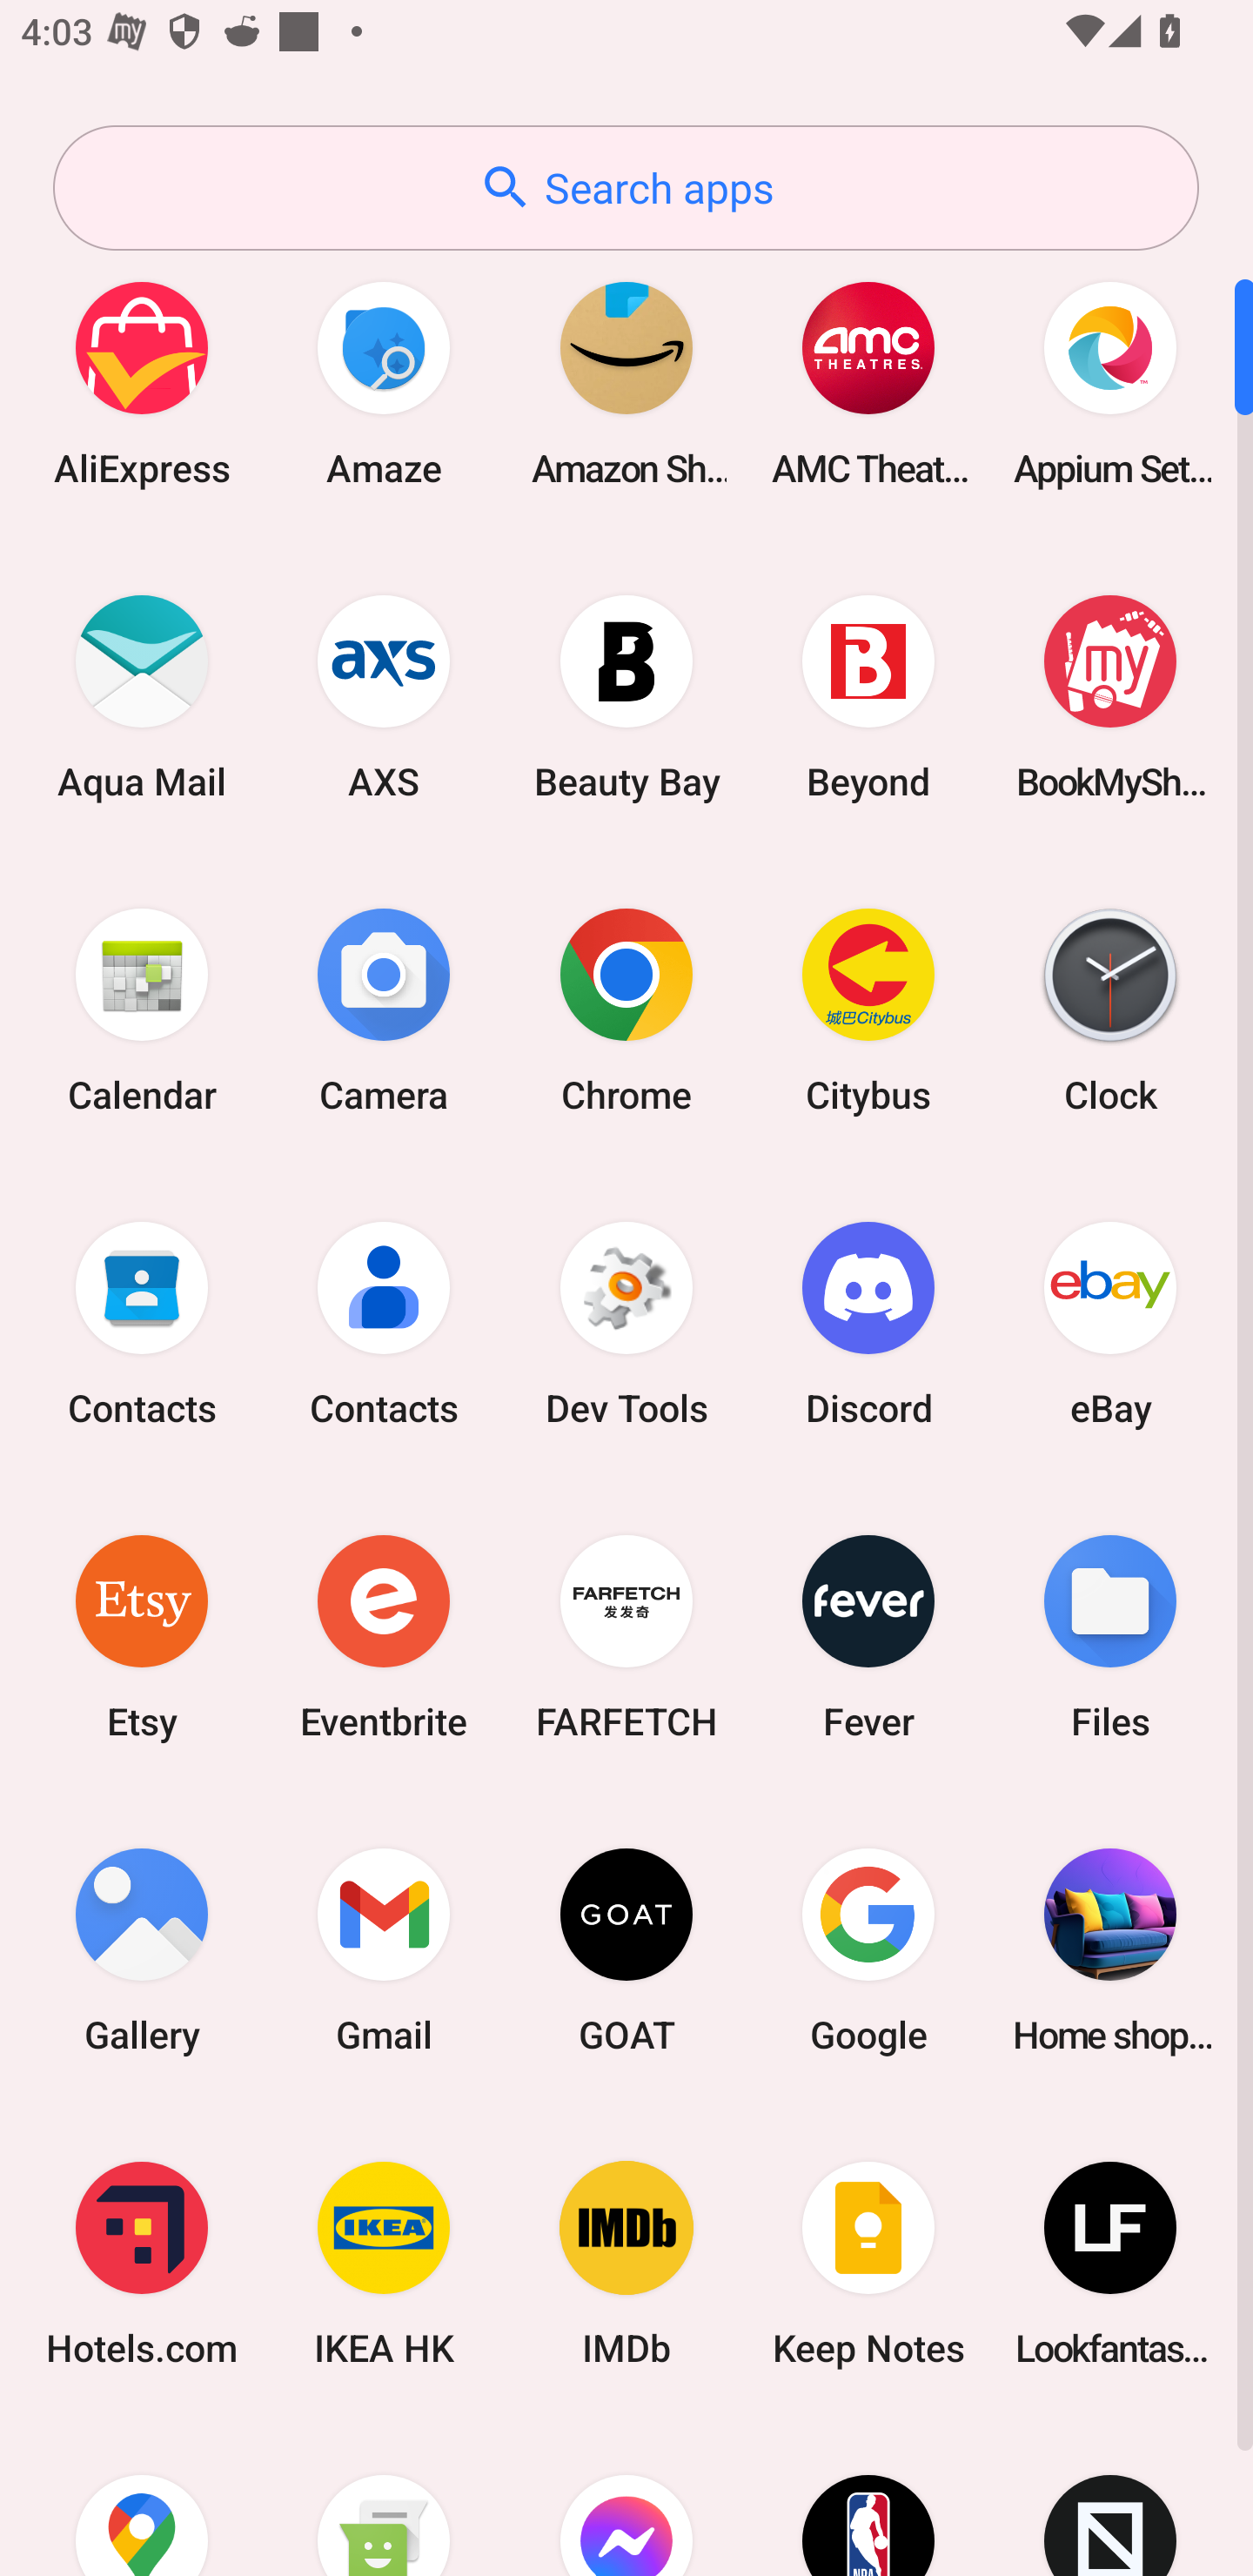 This screenshot has width=1253, height=2576. Describe the element at coordinates (868, 1010) in the screenshot. I see `Citybus` at that location.